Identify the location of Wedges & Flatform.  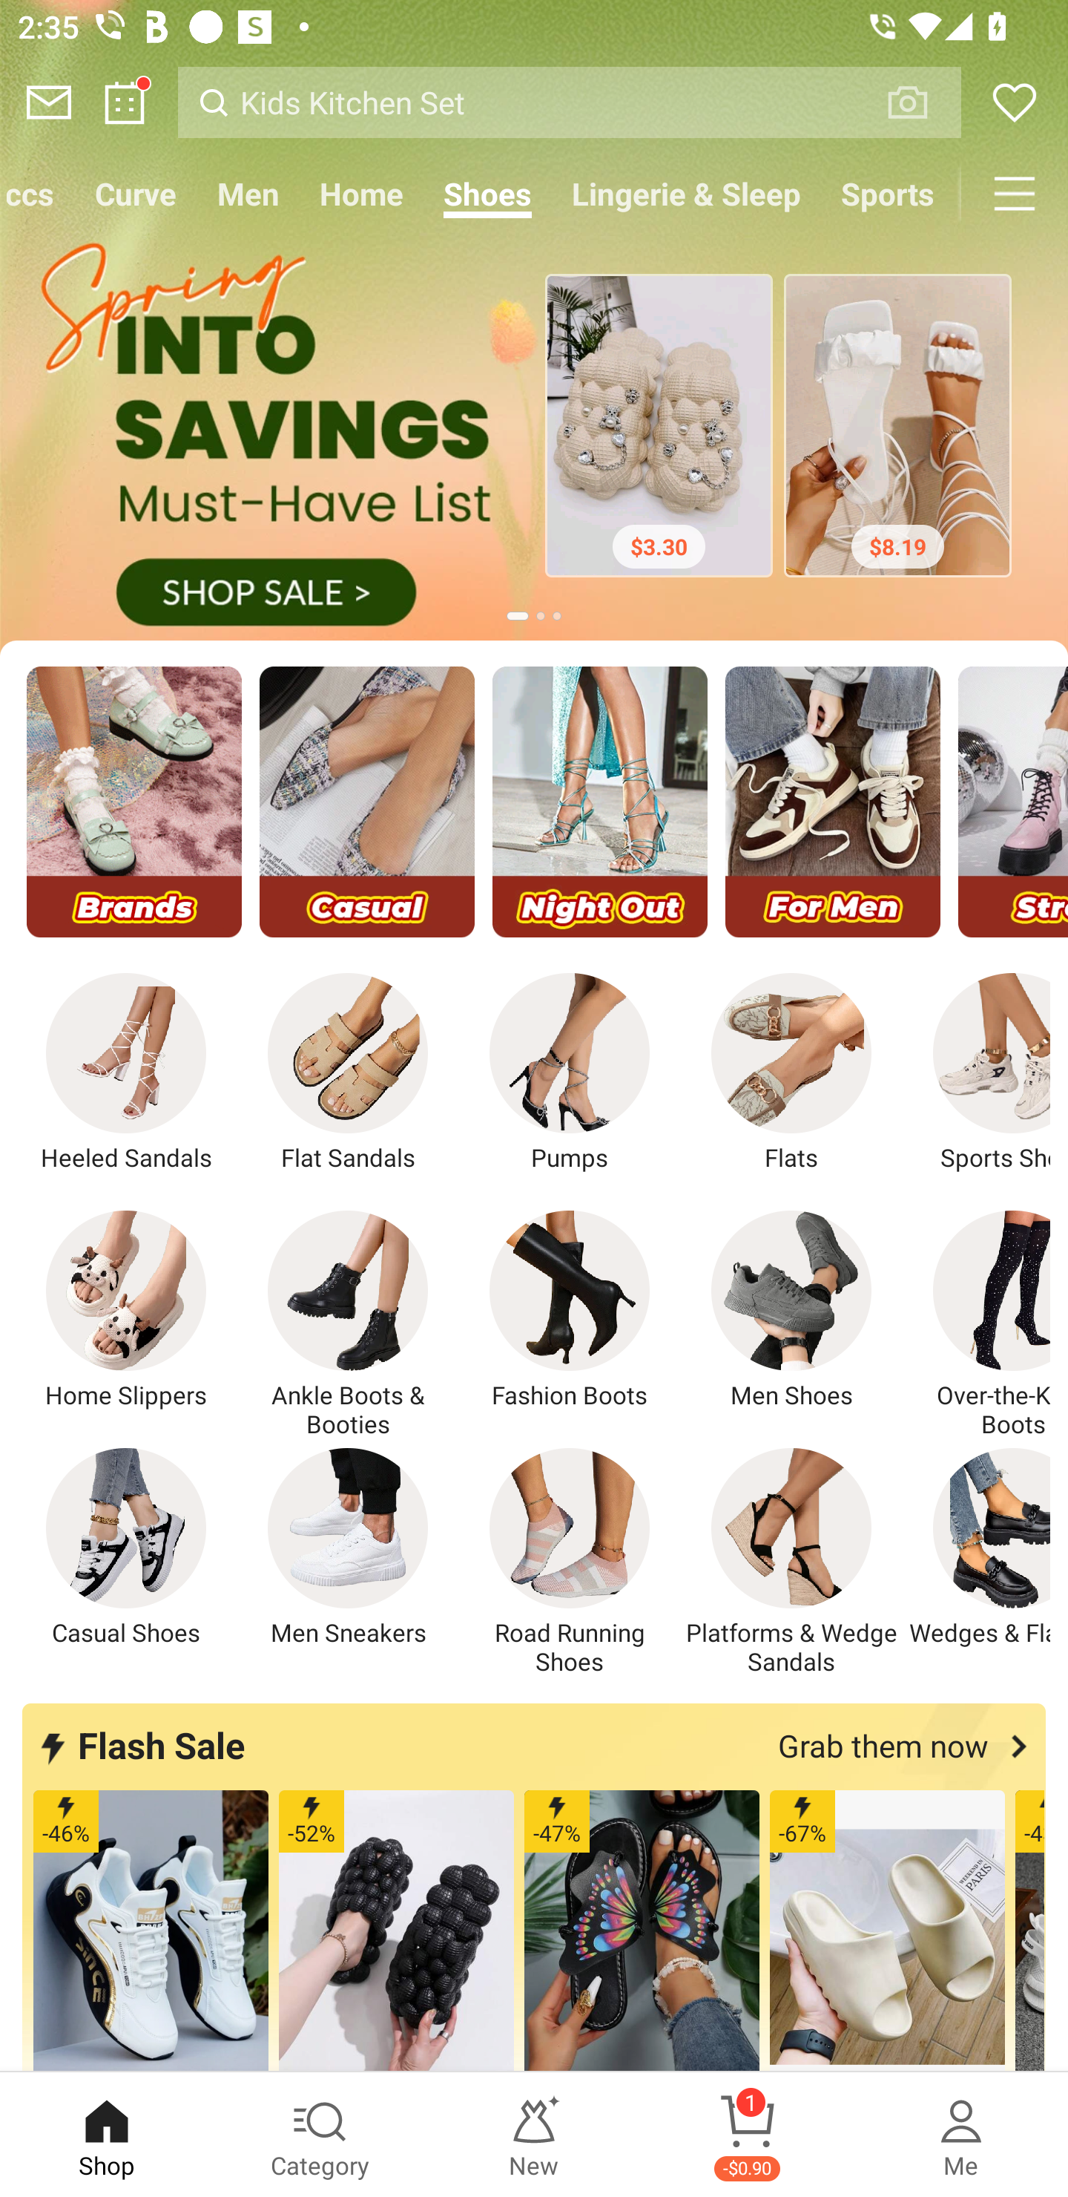
(977, 1548).